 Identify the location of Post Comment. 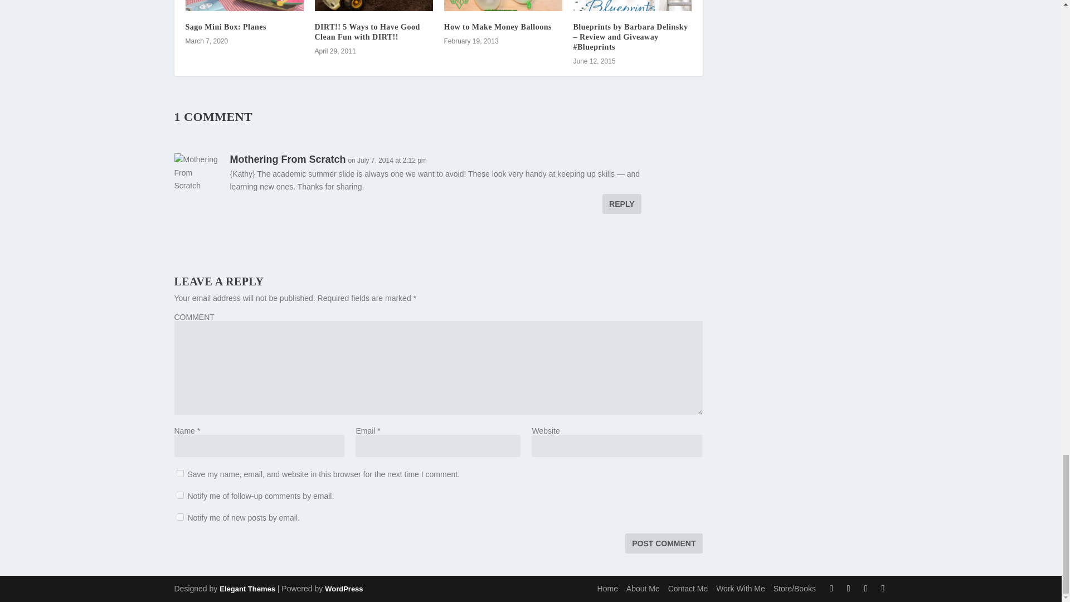
(663, 543).